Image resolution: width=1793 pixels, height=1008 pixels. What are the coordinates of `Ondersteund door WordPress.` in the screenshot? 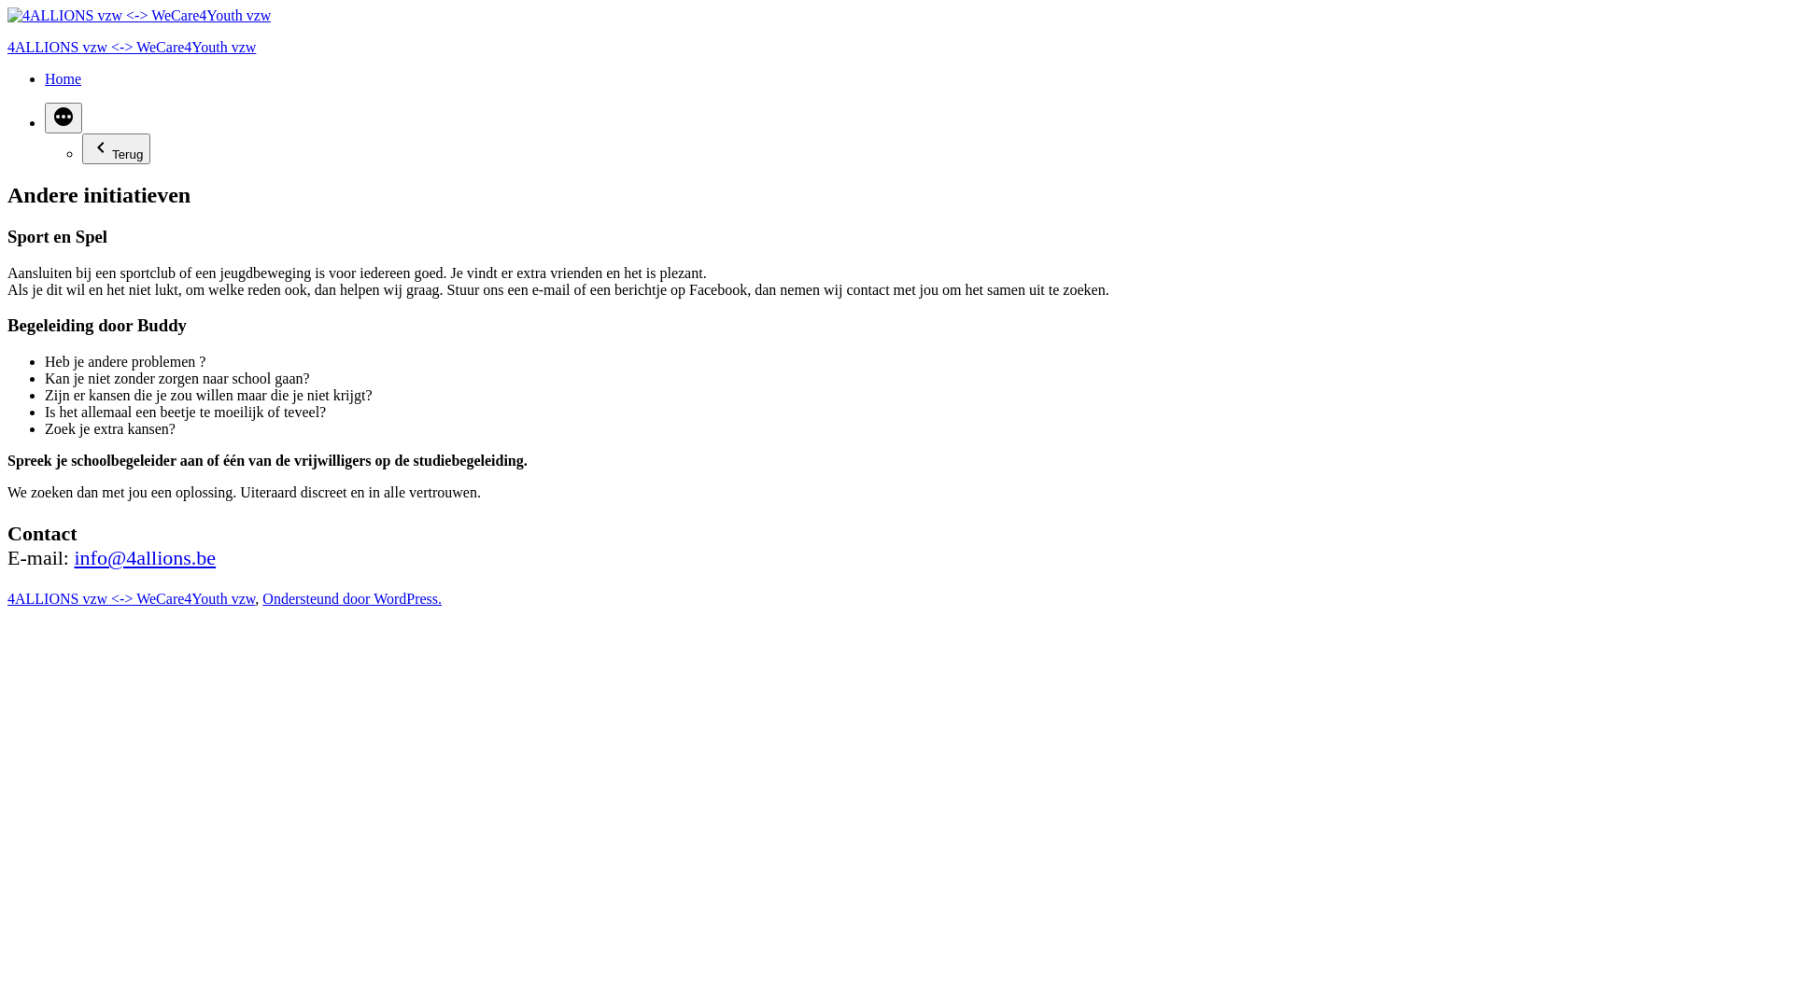 It's located at (352, 599).